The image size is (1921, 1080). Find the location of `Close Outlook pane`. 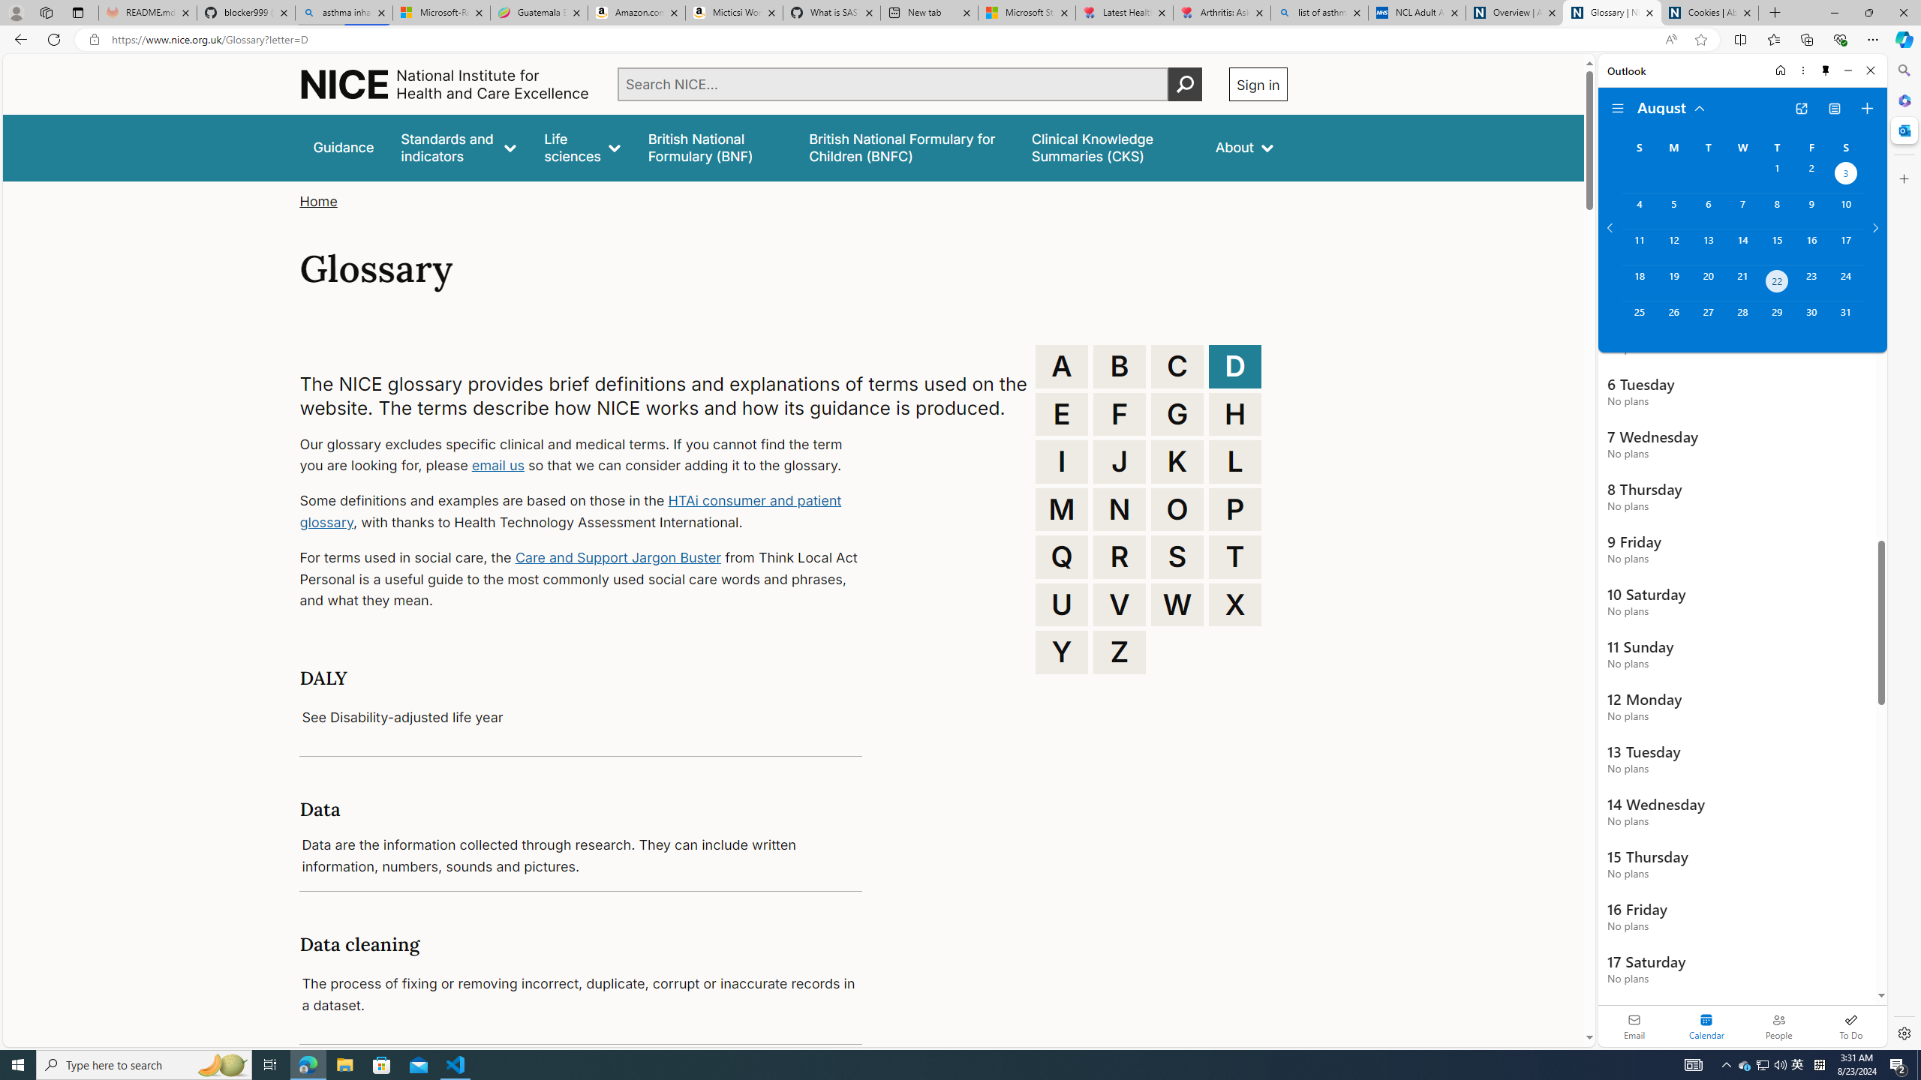

Close Outlook pane is located at coordinates (1903, 130).